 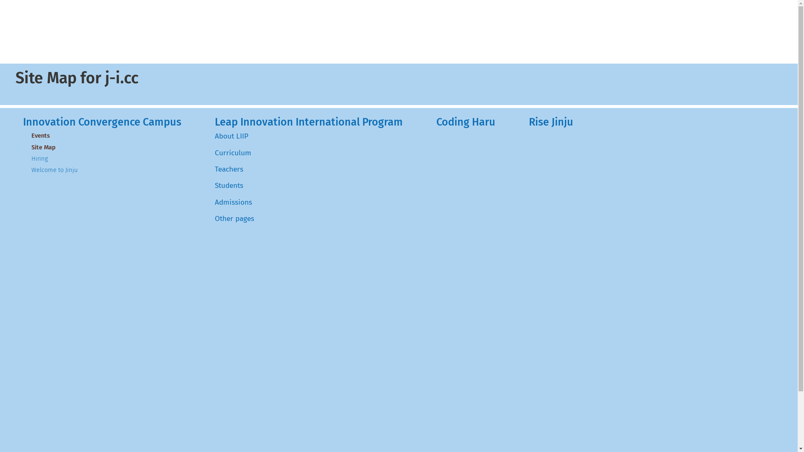 What do you see at coordinates (551, 122) in the screenshot?
I see `Rise Jinju` at bounding box center [551, 122].